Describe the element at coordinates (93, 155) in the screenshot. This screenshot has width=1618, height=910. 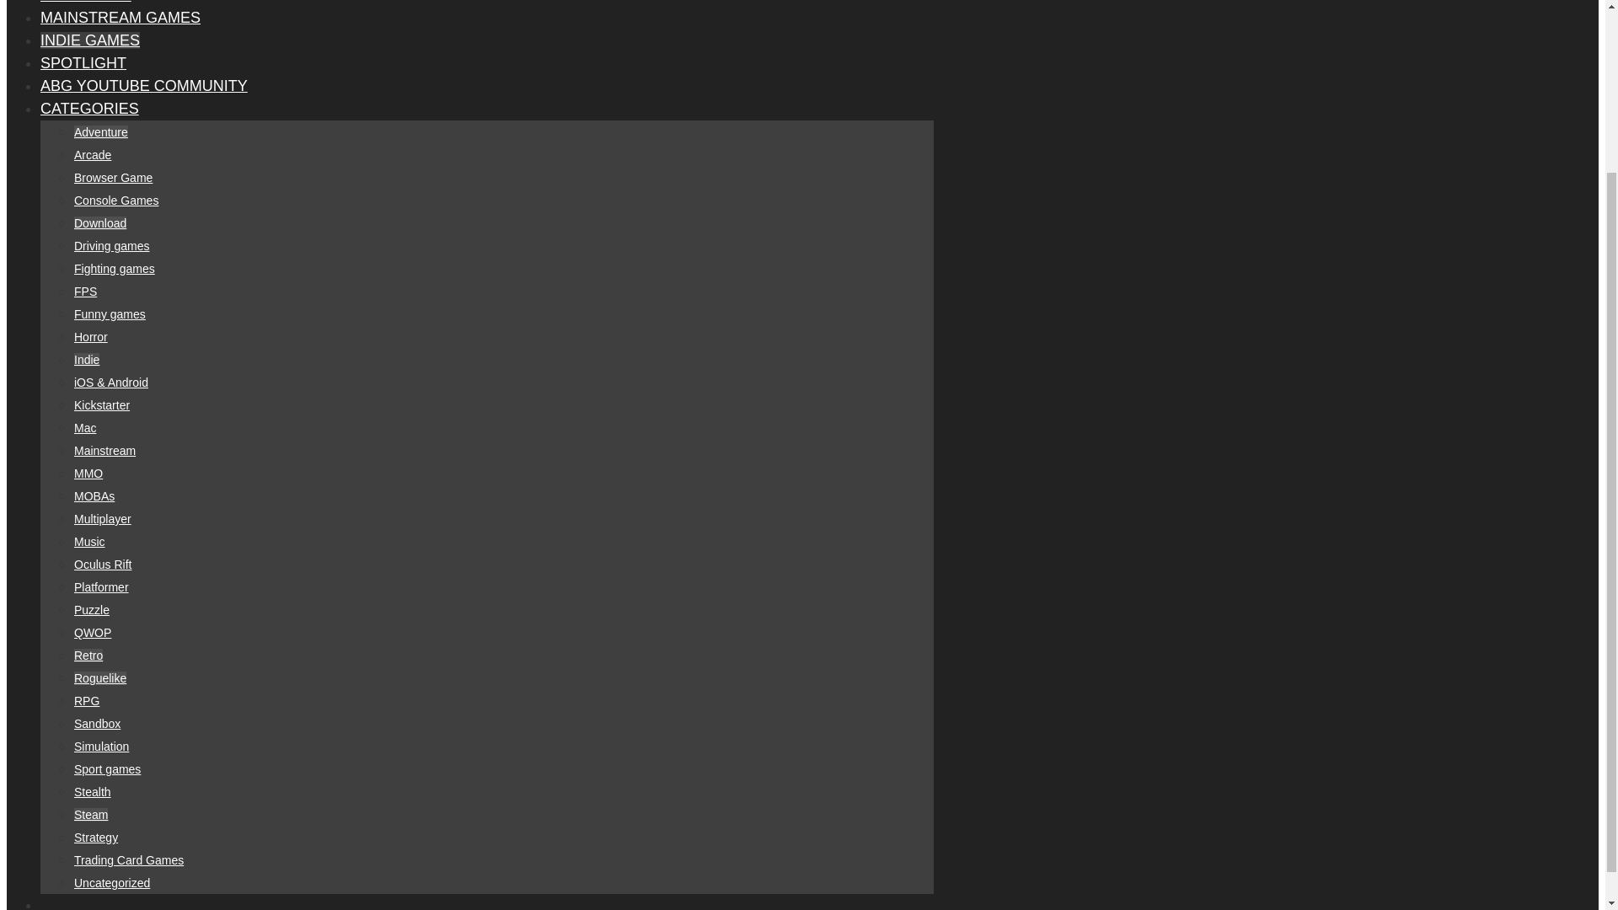
I see `Arcade` at that location.